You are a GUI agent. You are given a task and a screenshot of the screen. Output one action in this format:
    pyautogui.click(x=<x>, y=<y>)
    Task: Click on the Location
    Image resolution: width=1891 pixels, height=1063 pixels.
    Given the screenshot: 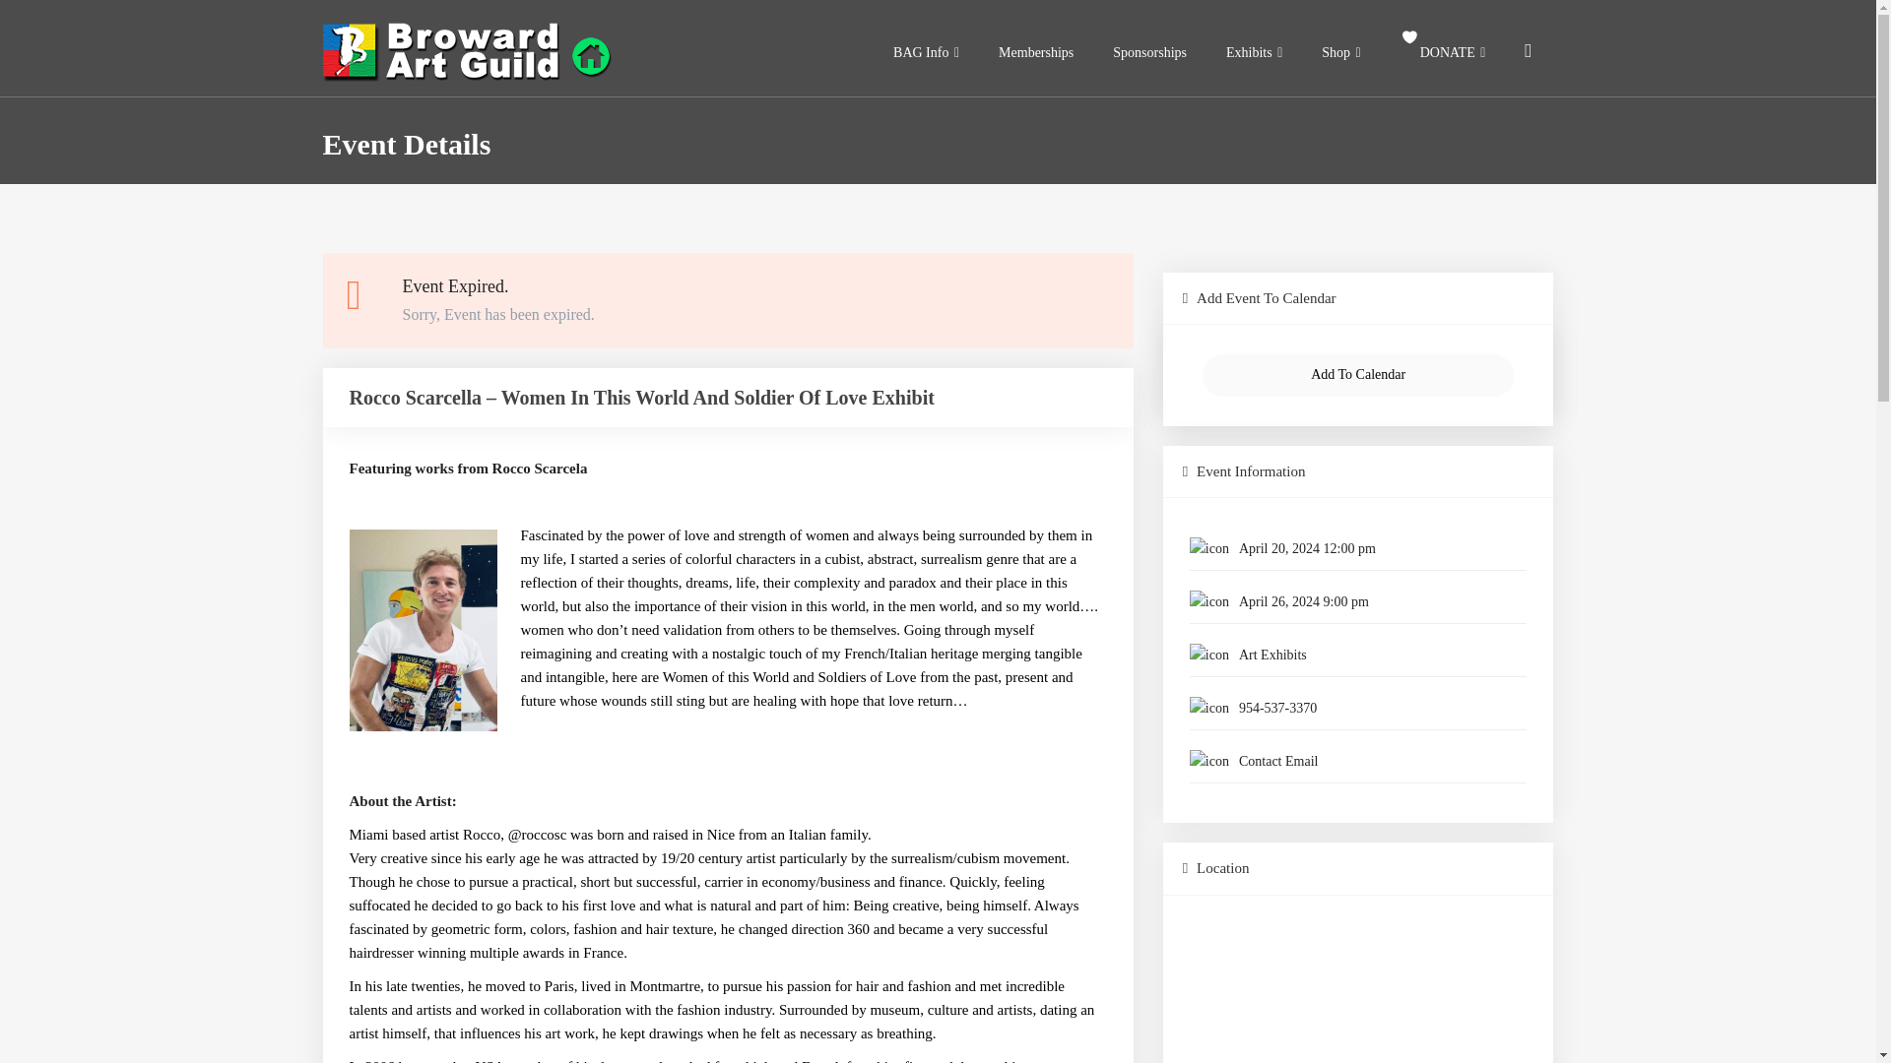 What is the action you would take?
    pyautogui.click(x=1358, y=868)
    